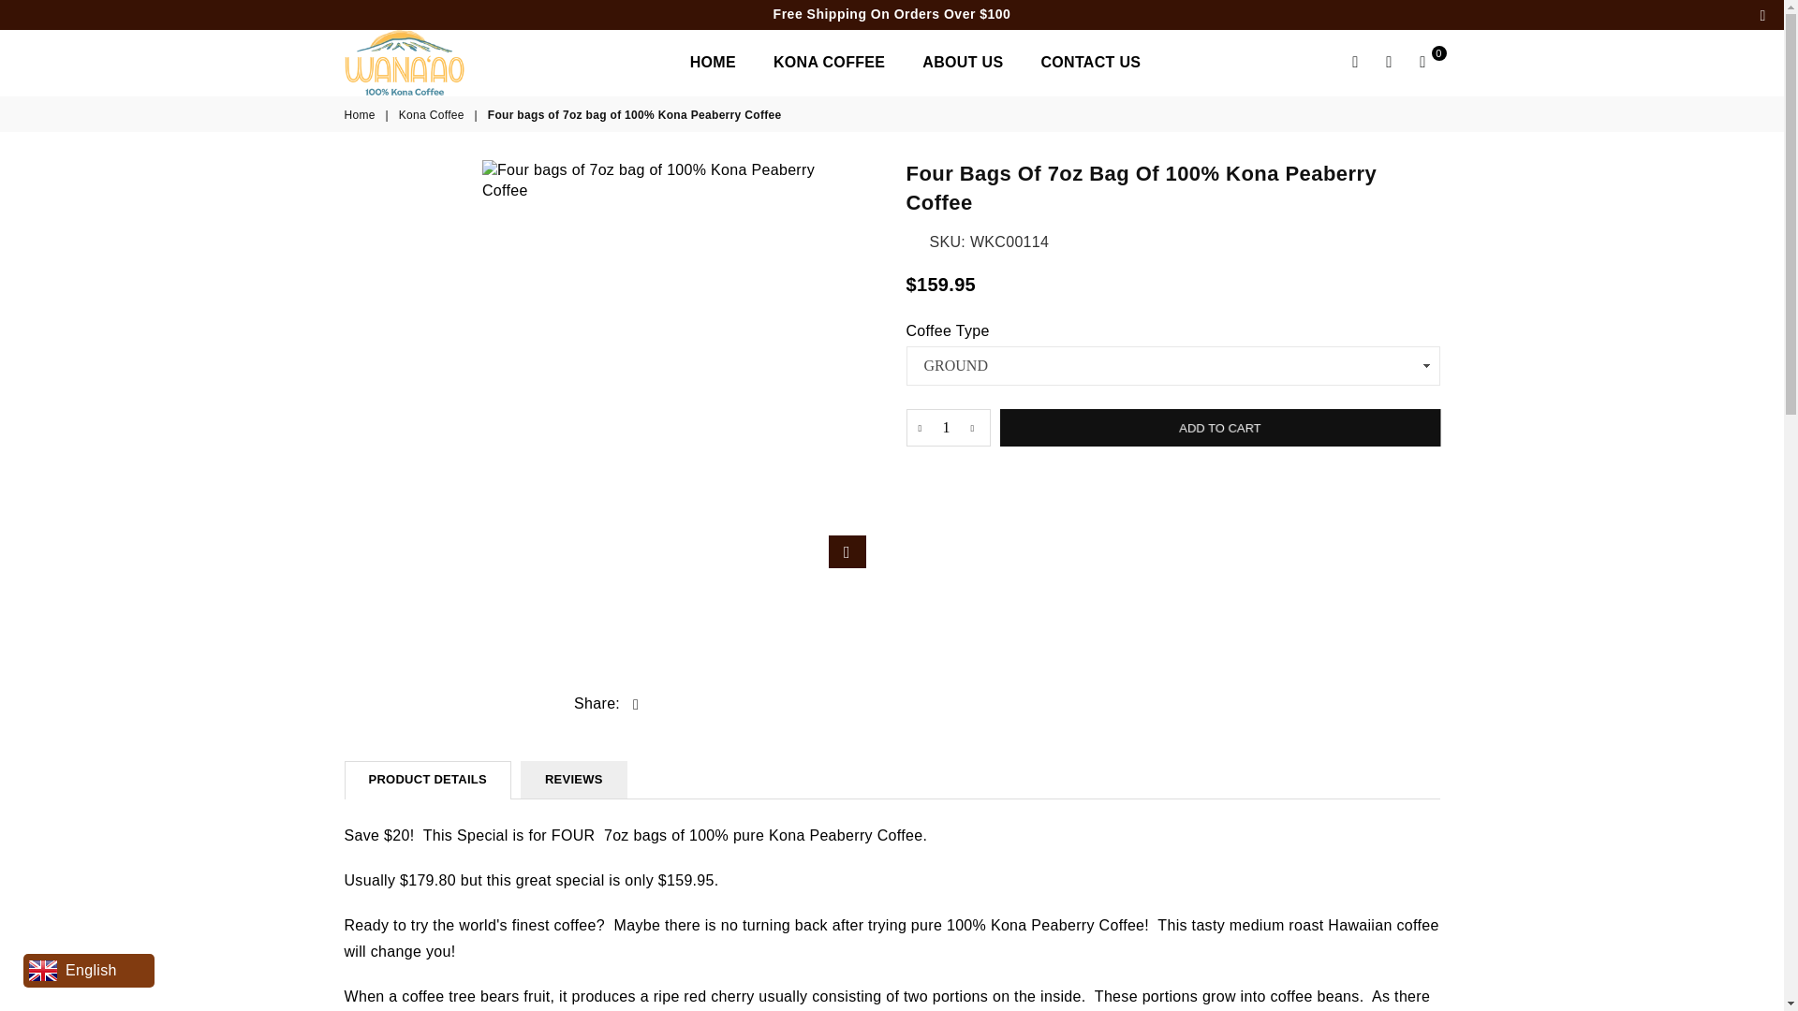  What do you see at coordinates (712, 63) in the screenshot?
I see `HOME` at bounding box center [712, 63].